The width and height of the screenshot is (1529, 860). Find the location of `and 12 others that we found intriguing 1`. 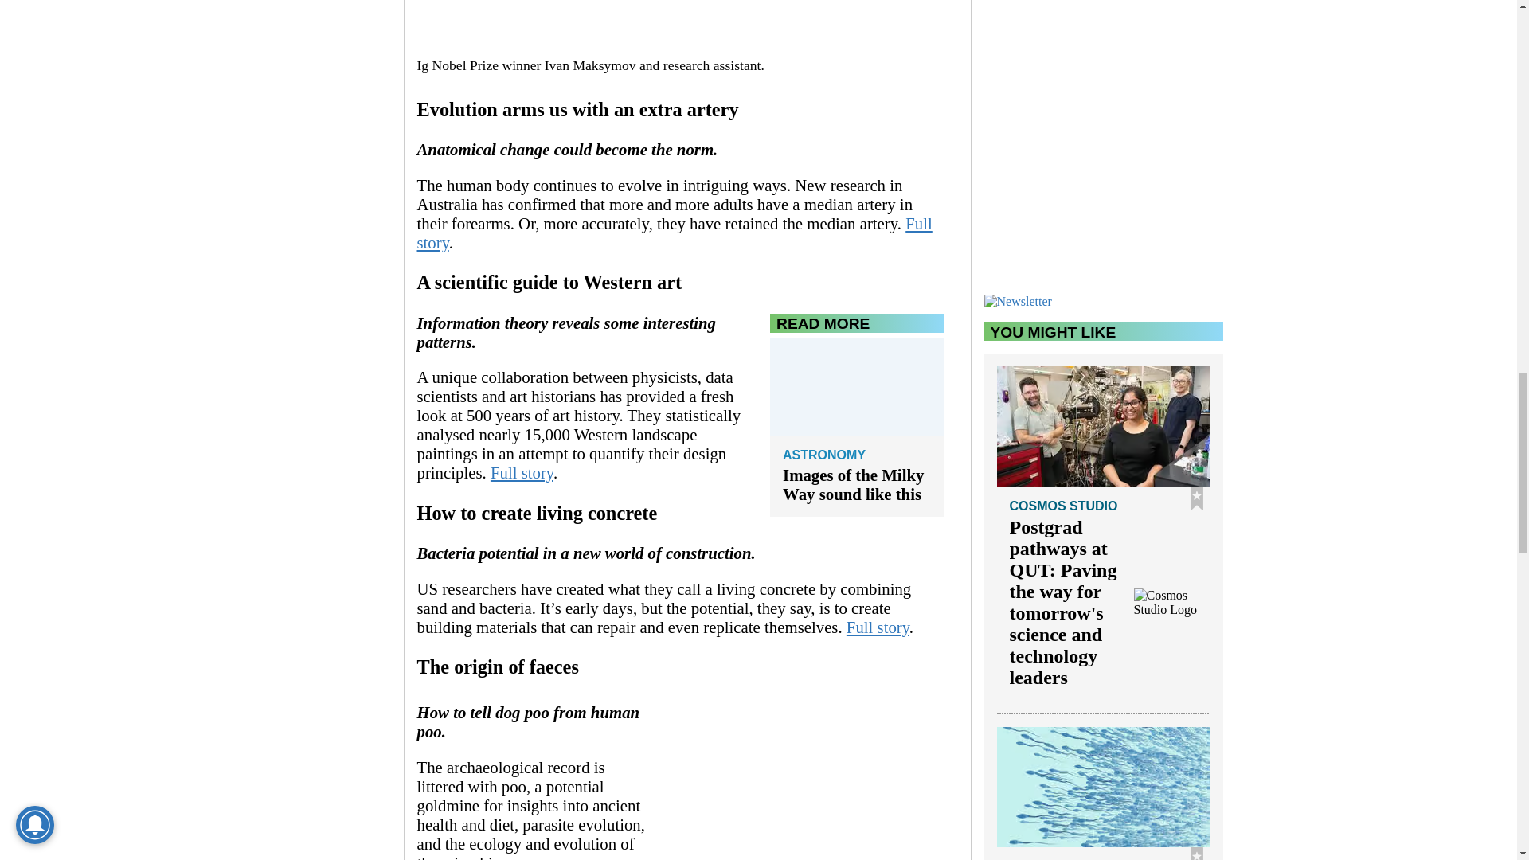

and 12 others that we found intriguing 1 is located at coordinates (681, 24).